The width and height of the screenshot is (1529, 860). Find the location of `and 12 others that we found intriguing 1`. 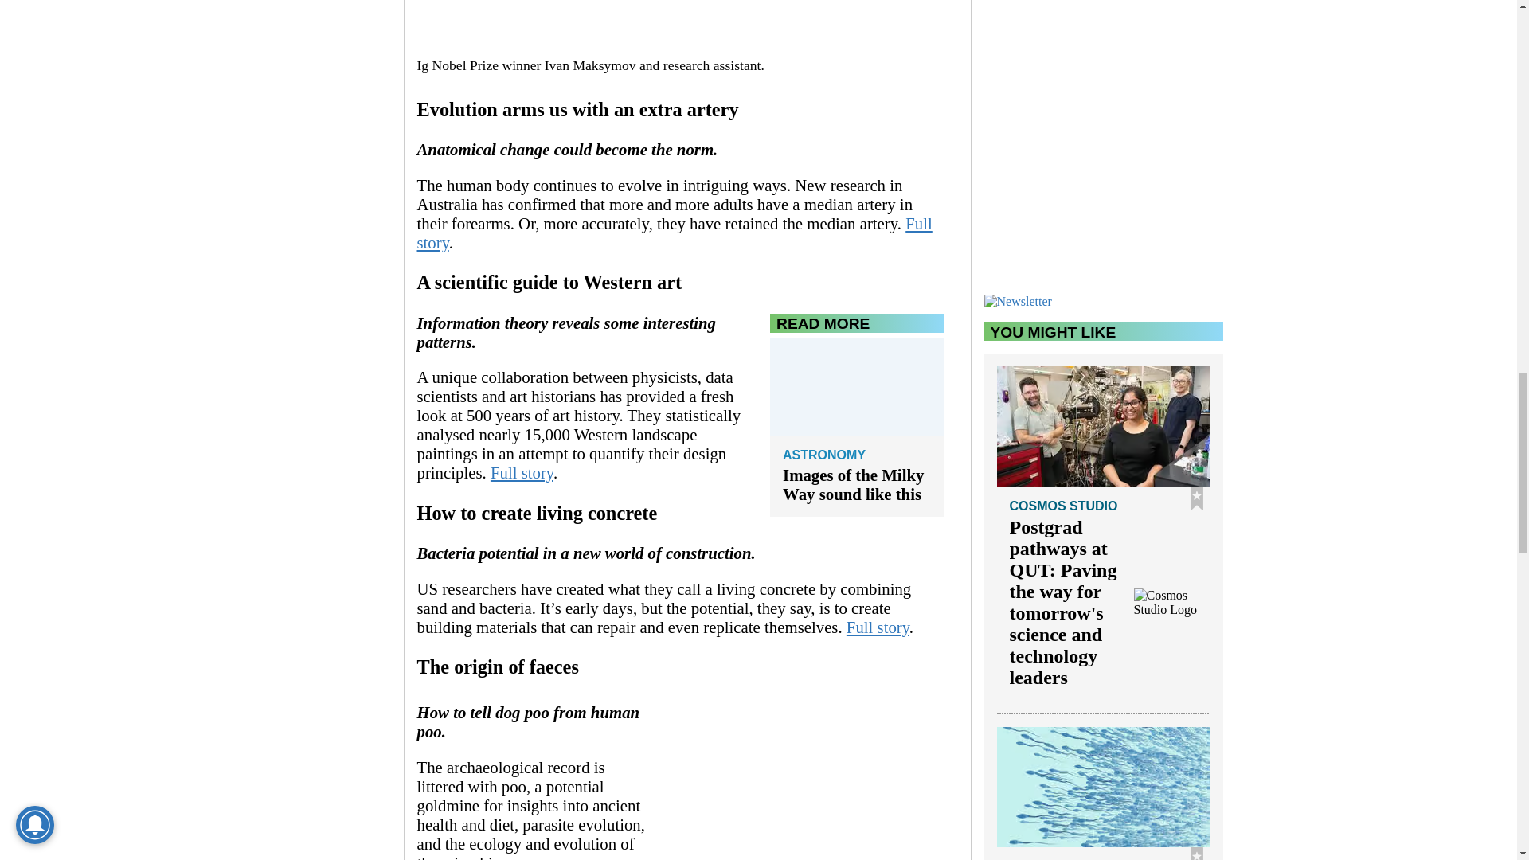

and 12 others that we found intriguing 1 is located at coordinates (681, 24).